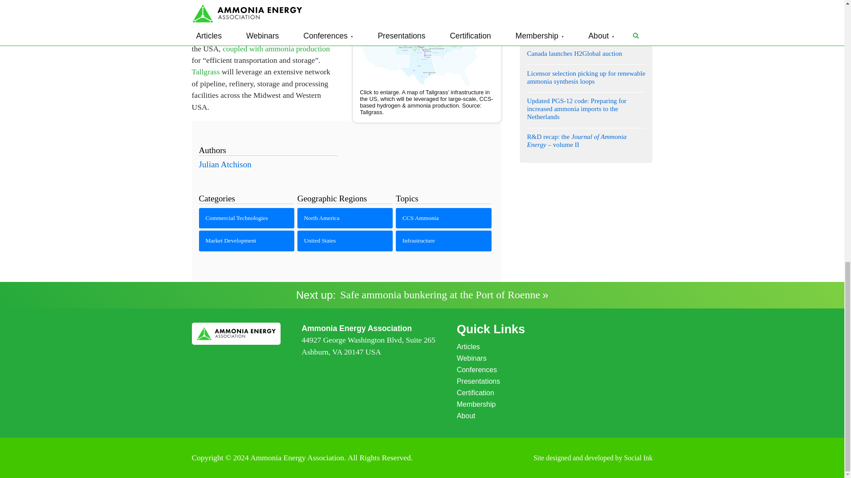 The height and width of the screenshot is (478, 851). What do you see at coordinates (345, 241) in the screenshot?
I see `See other items in United States Geographic Regions` at bounding box center [345, 241].